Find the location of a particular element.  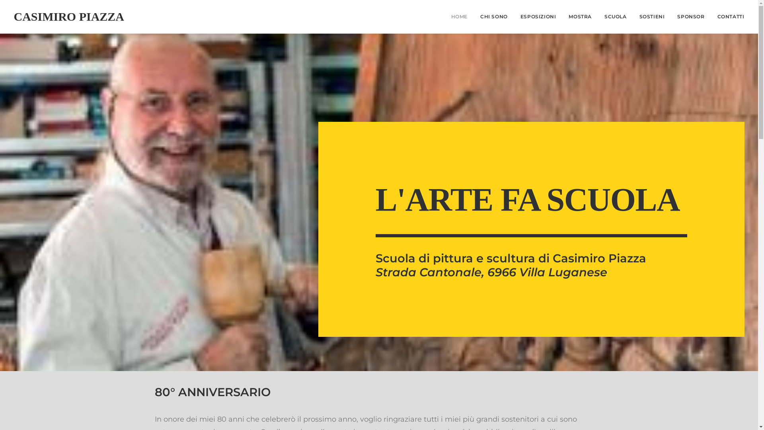

CHI SONO is located at coordinates (494, 17).